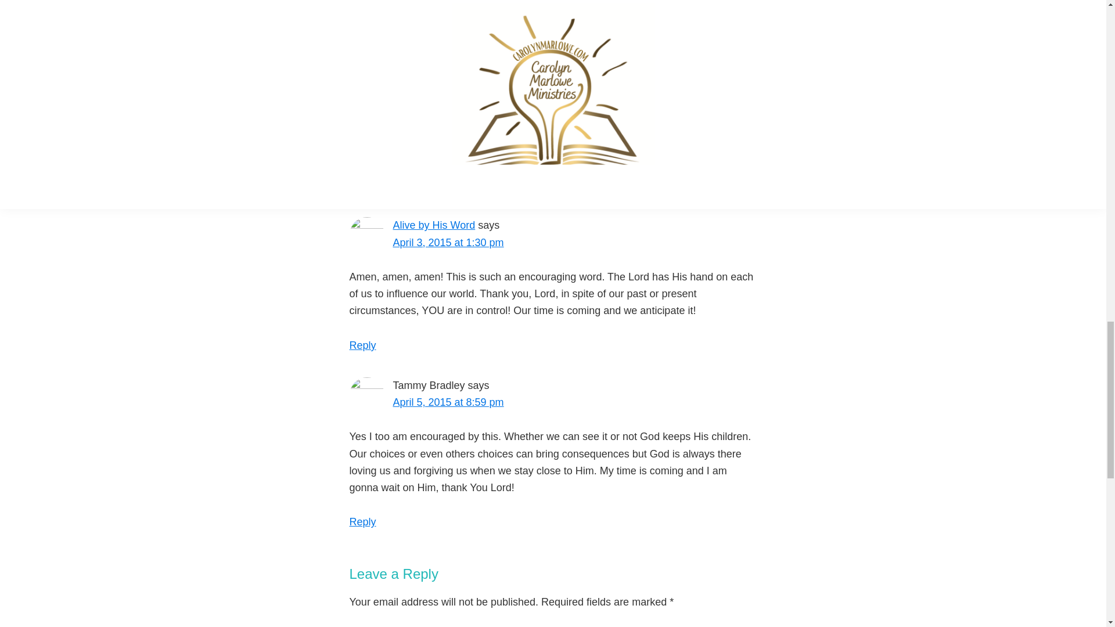  I want to click on April 5, 2015 at 8:59 pm, so click(448, 402).